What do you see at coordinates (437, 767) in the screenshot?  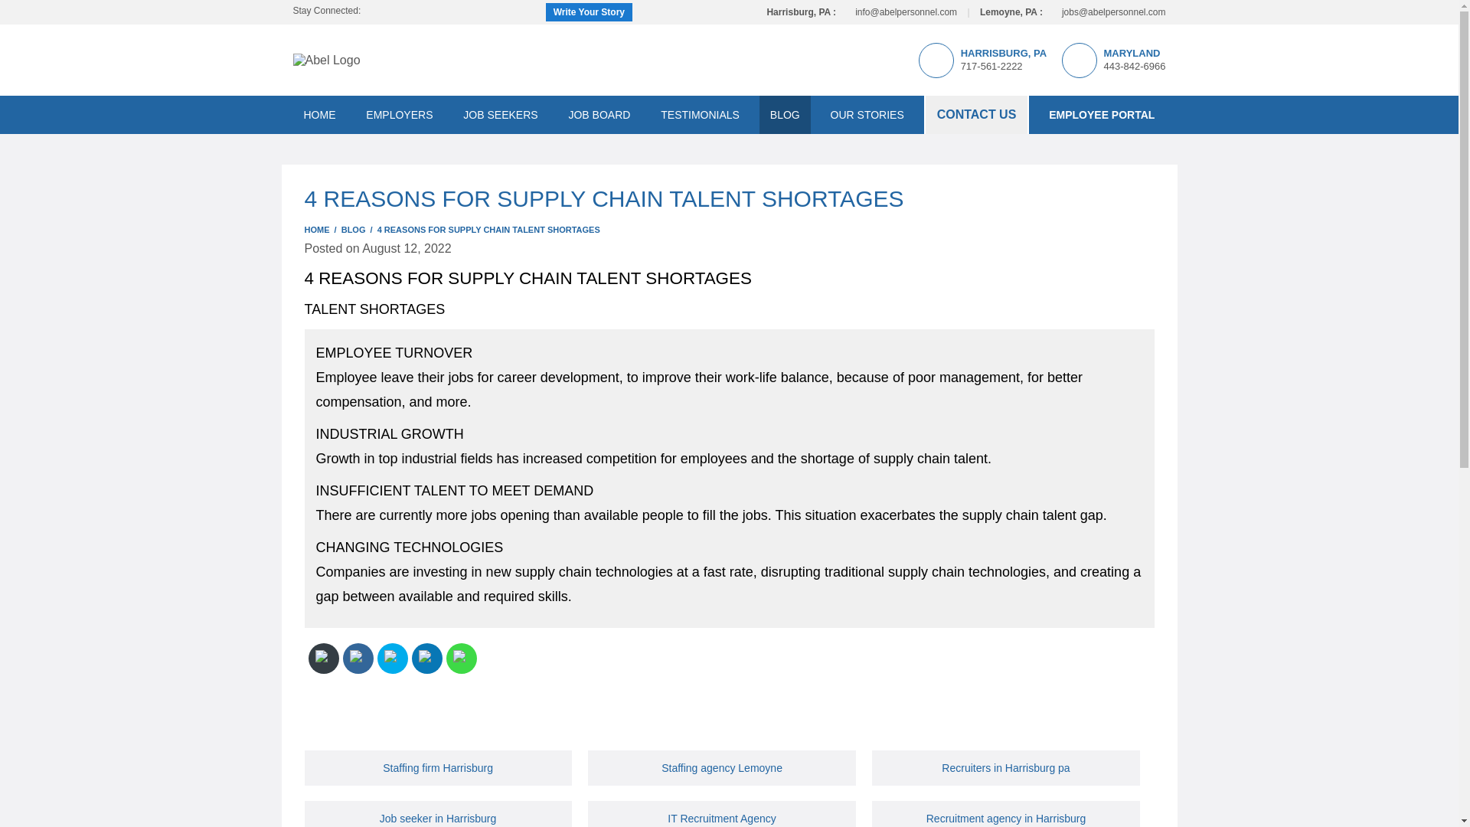 I see `Staffing firm Harrisburg` at bounding box center [437, 767].